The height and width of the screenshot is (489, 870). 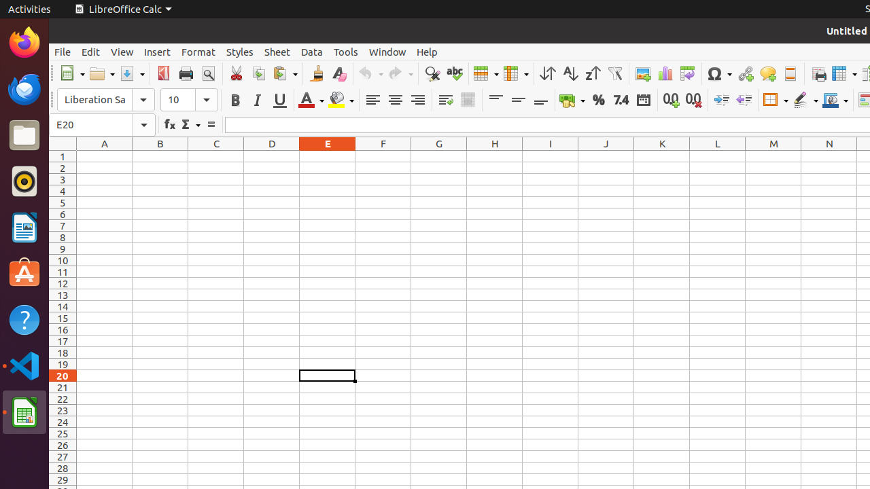 I want to click on AutoFilter, so click(x=614, y=73).